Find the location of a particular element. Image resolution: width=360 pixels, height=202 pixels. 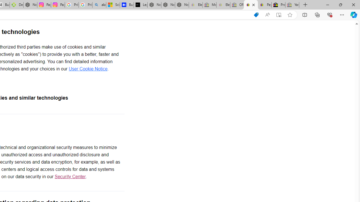

Enter Immersive Reader (F9) is located at coordinates (279, 15).